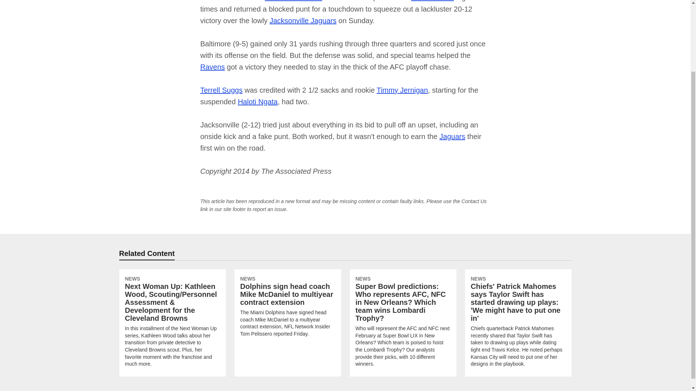 This screenshot has height=391, width=696. I want to click on Jaguars, so click(452, 136).